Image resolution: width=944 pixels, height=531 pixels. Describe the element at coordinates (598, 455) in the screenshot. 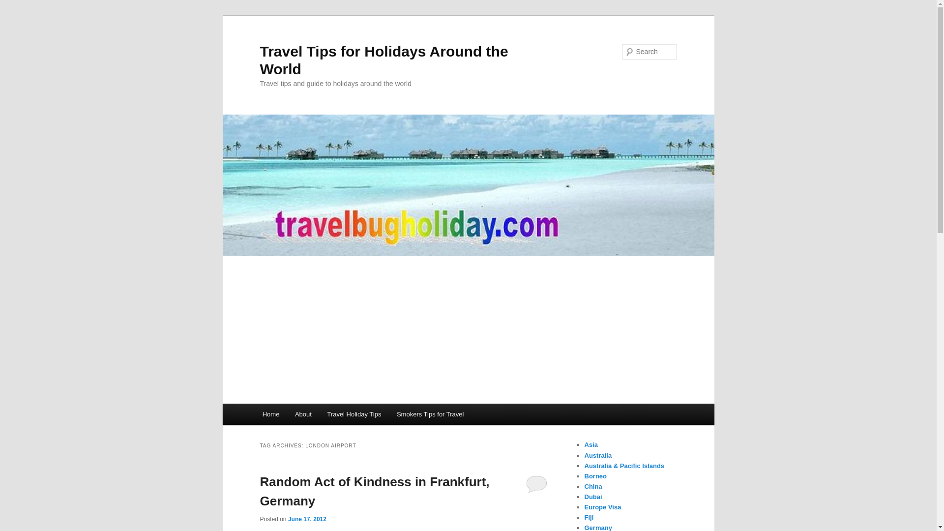

I see `Australia` at that location.